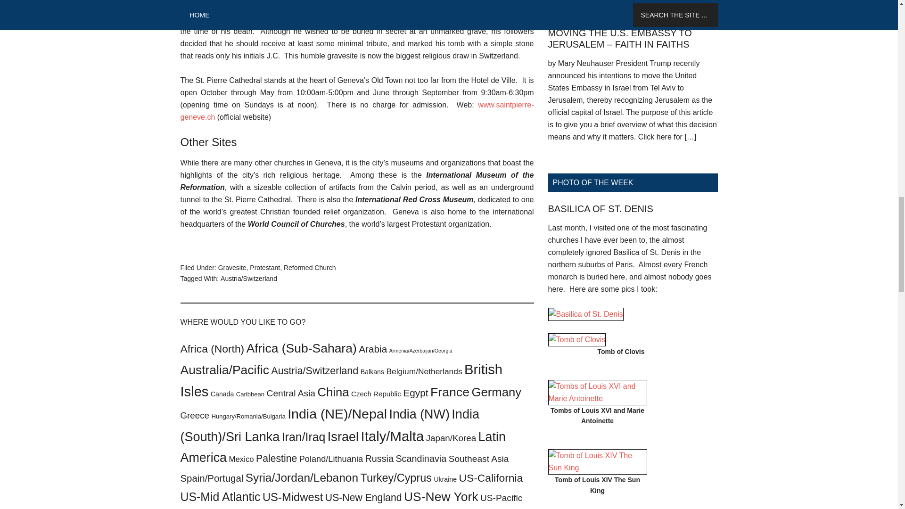 The width and height of the screenshot is (905, 509). I want to click on Reformed Church, so click(310, 268).